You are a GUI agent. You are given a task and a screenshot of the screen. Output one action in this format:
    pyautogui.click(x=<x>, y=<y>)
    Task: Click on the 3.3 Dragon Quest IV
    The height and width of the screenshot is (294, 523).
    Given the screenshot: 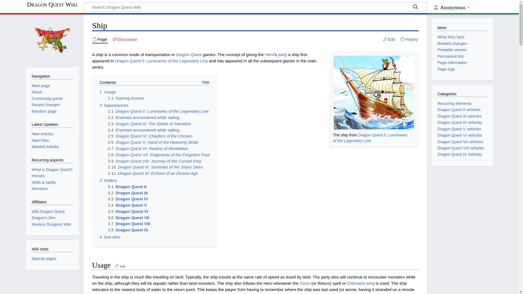 What is the action you would take?
    pyautogui.click(x=128, y=199)
    